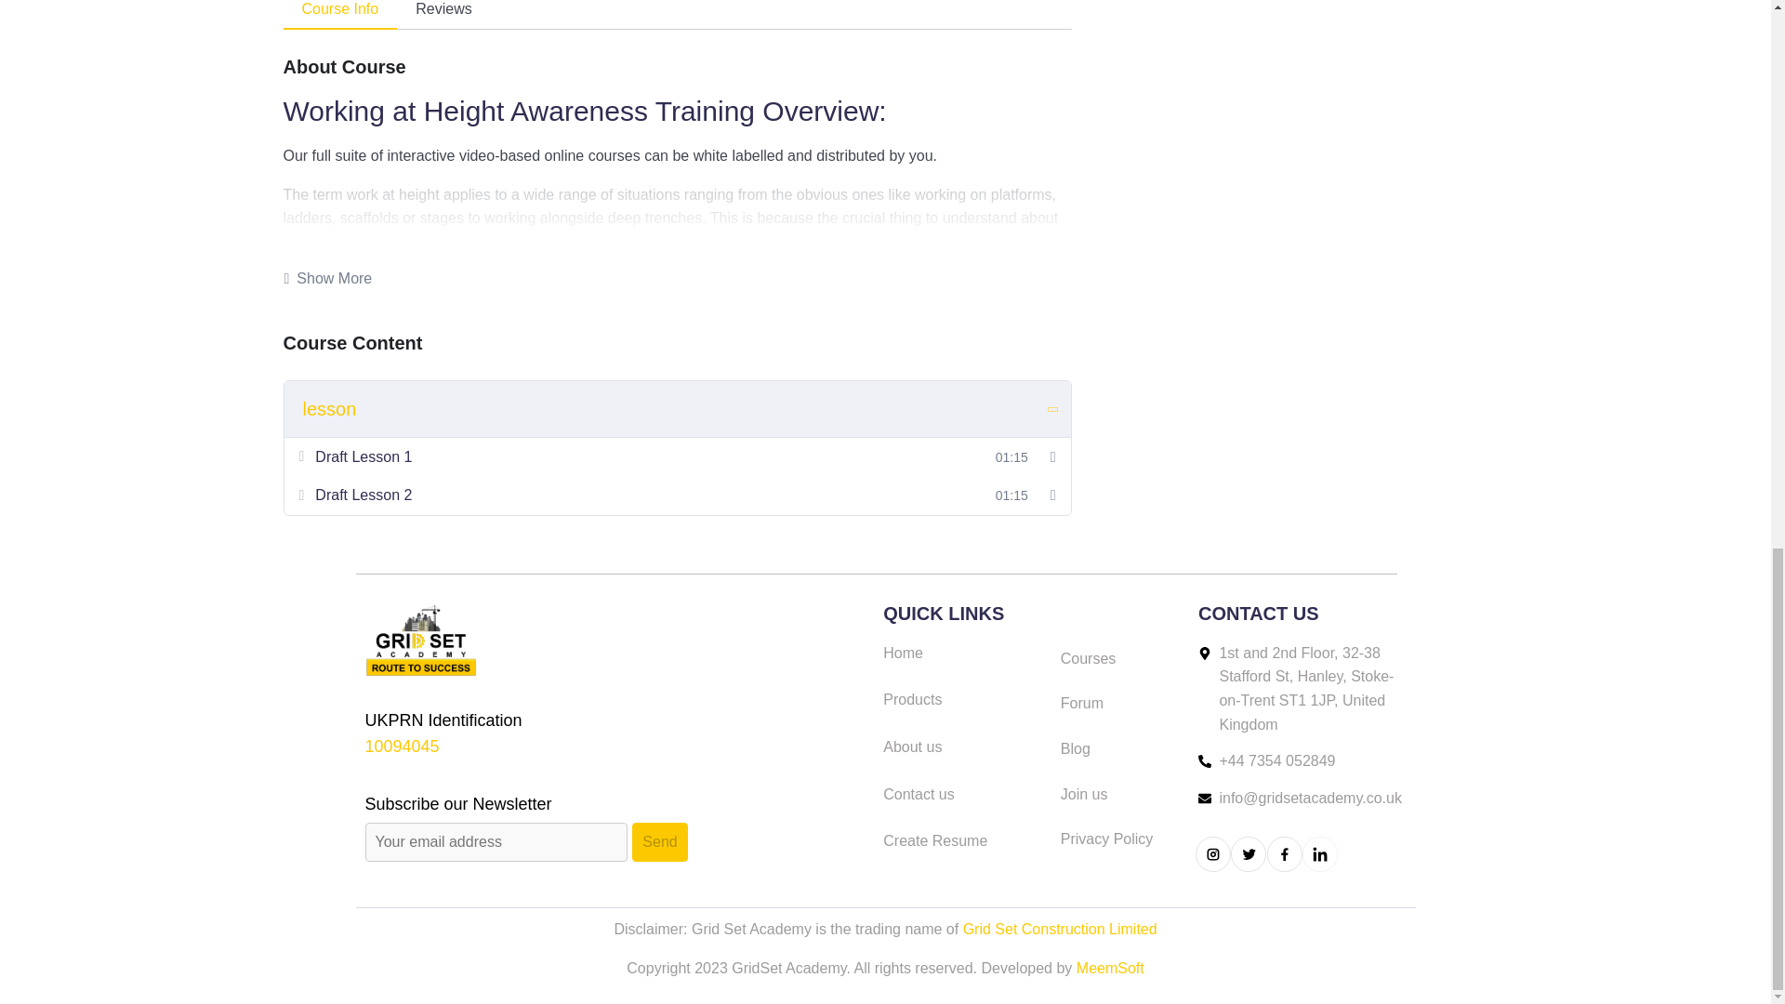  What do you see at coordinates (963, 654) in the screenshot?
I see `Home` at bounding box center [963, 654].